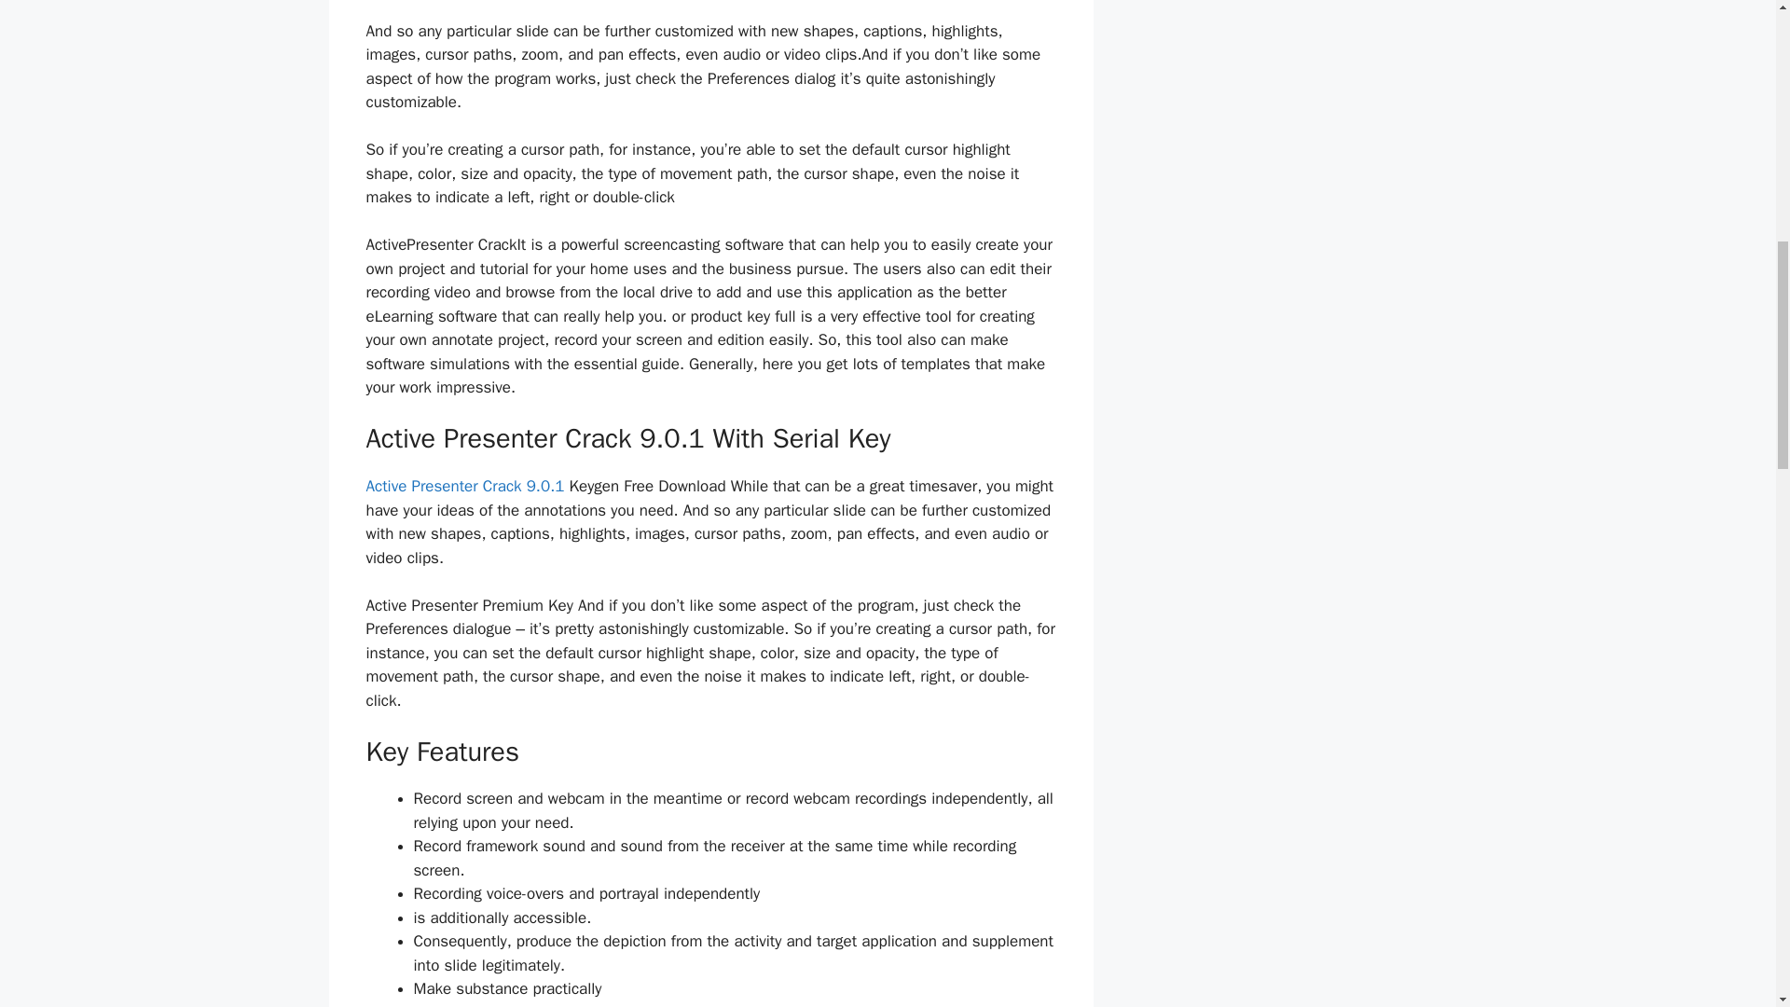 The height and width of the screenshot is (1007, 1790). What do you see at coordinates (464, 486) in the screenshot?
I see `Active Presenter Crack 9.0.1` at bounding box center [464, 486].